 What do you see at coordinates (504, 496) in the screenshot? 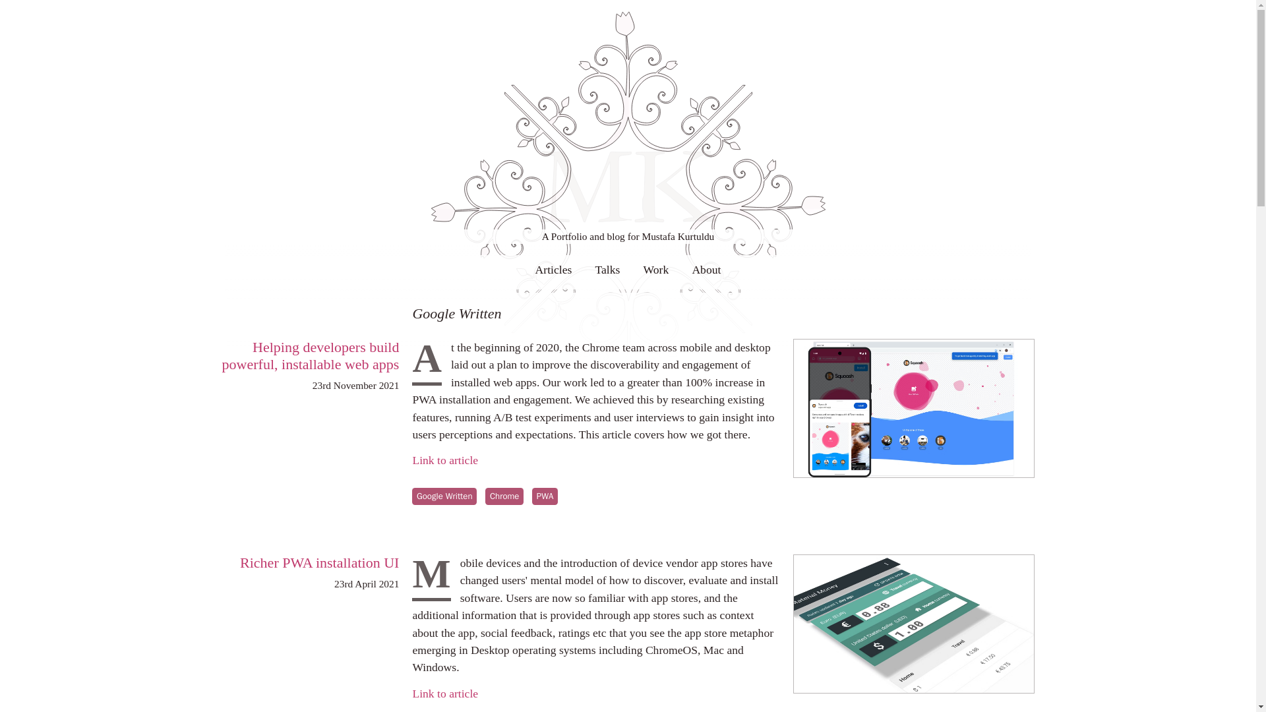
I see `Chrome` at bounding box center [504, 496].